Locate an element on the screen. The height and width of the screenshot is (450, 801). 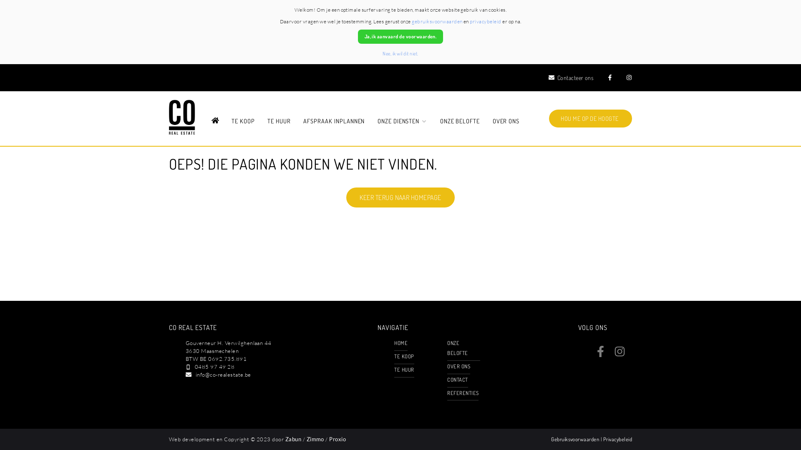
CONTACT is located at coordinates (457, 380).